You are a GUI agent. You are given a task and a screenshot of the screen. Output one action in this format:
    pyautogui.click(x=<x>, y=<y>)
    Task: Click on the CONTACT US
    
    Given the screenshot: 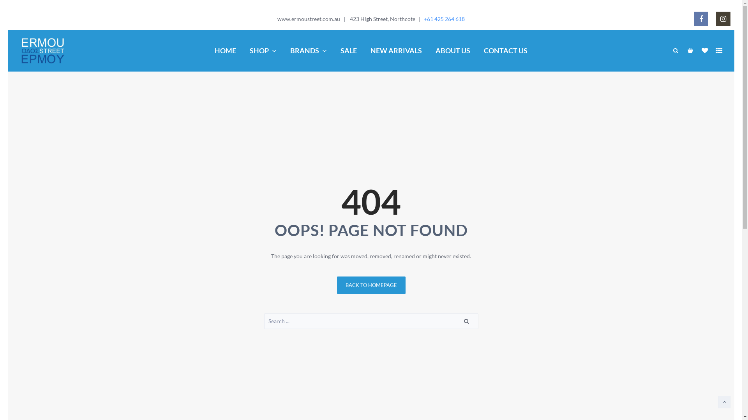 What is the action you would take?
    pyautogui.click(x=506, y=51)
    